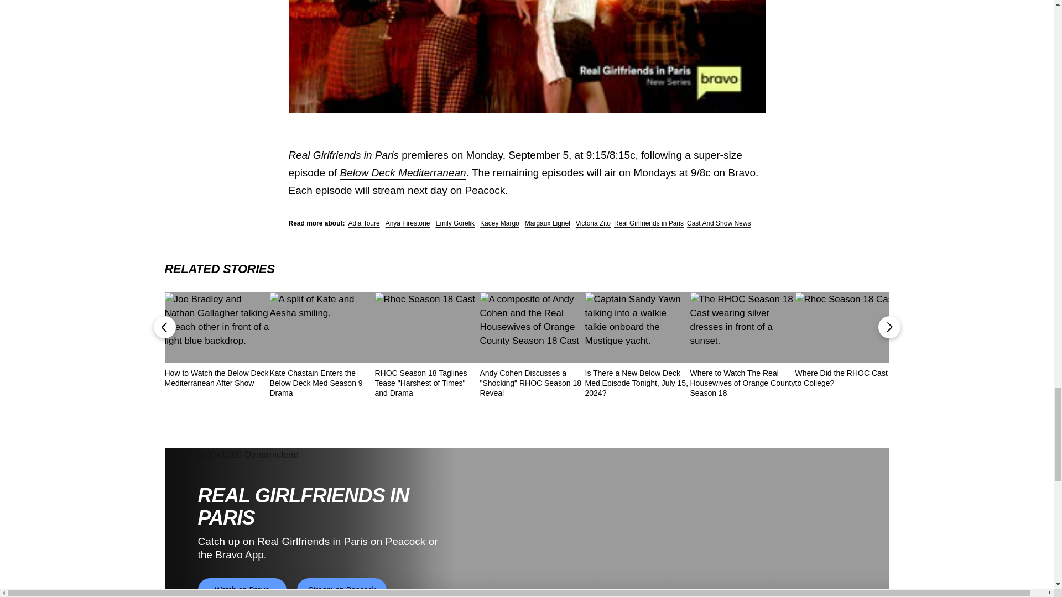 This screenshot has width=1062, height=597. I want to click on Victoria Zito, so click(593, 223).